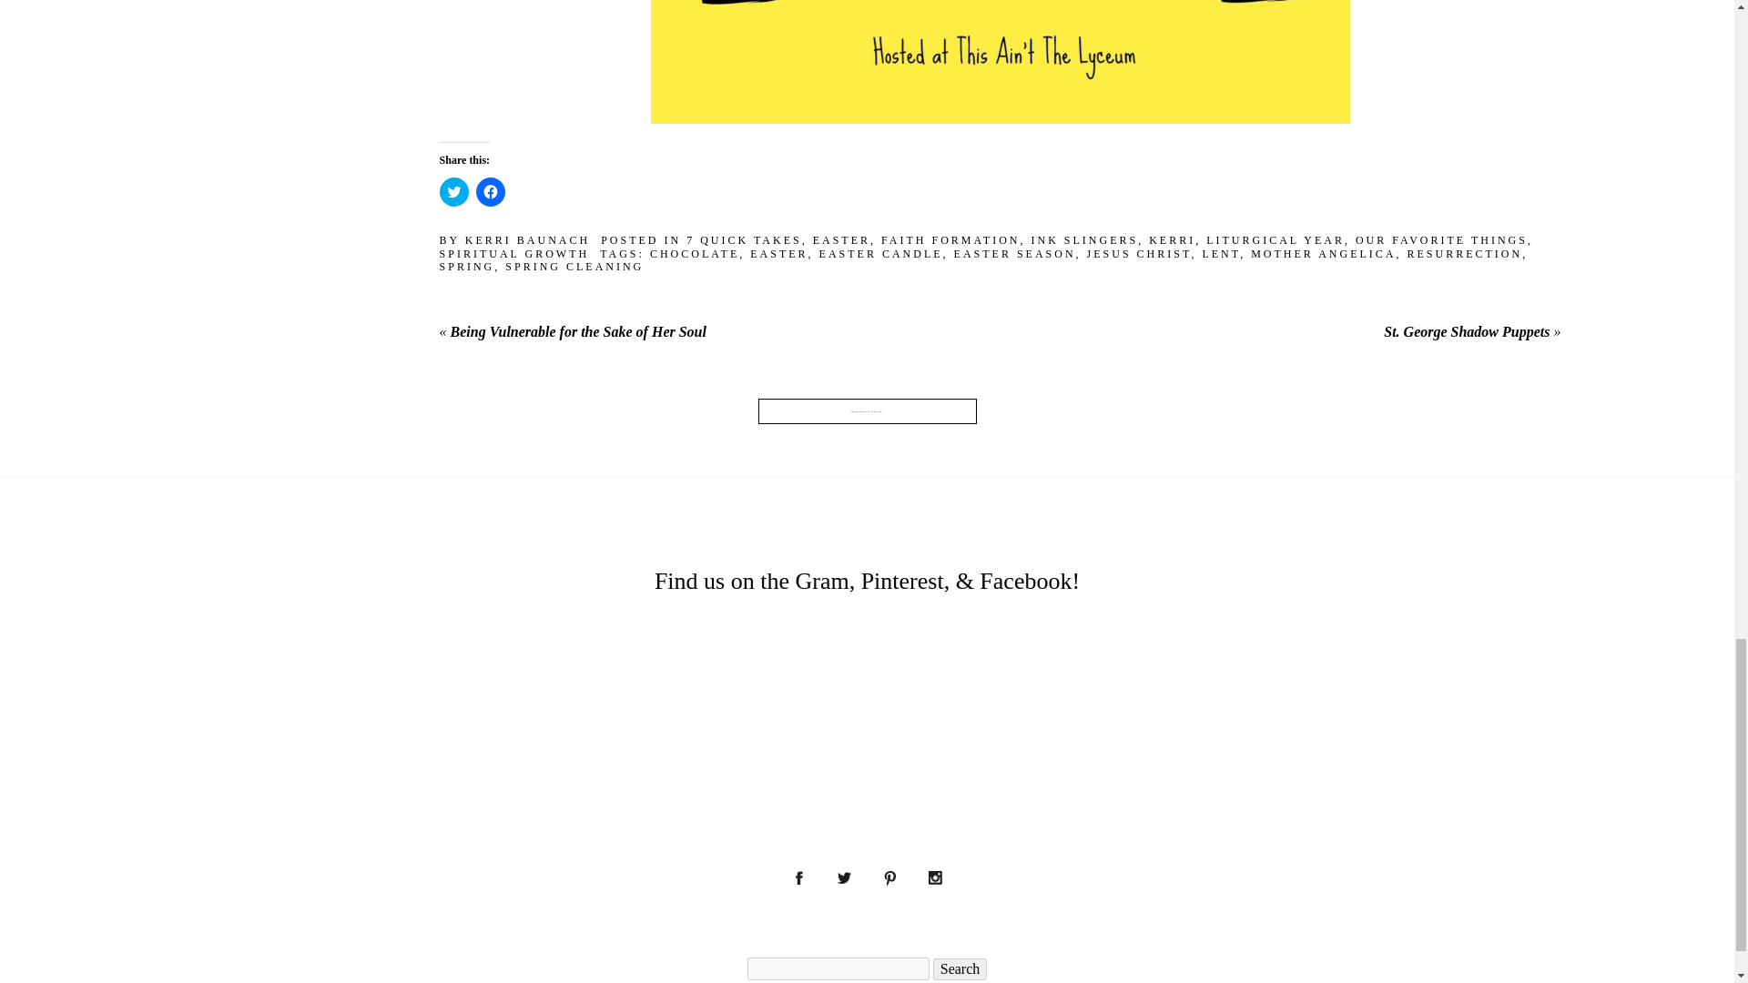  What do you see at coordinates (745, 240) in the screenshot?
I see `7 QUICK TAKES` at bounding box center [745, 240].